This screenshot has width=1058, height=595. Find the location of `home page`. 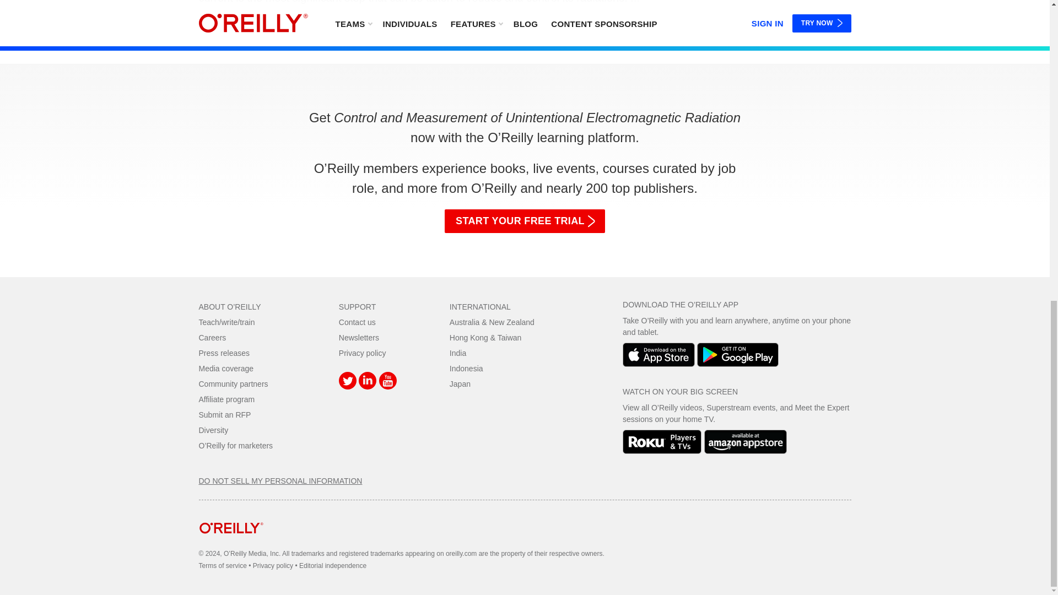

home page is located at coordinates (231, 542).